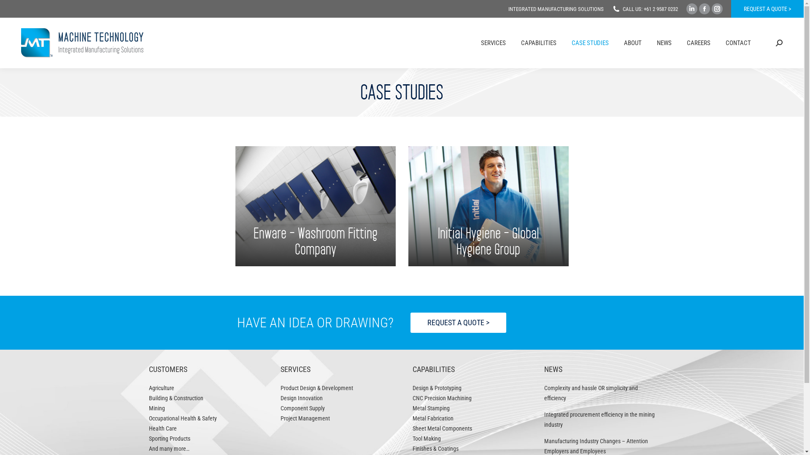  What do you see at coordinates (692, 9) in the screenshot?
I see `Linkedin page opens in new window` at bounding box center [692, 9].